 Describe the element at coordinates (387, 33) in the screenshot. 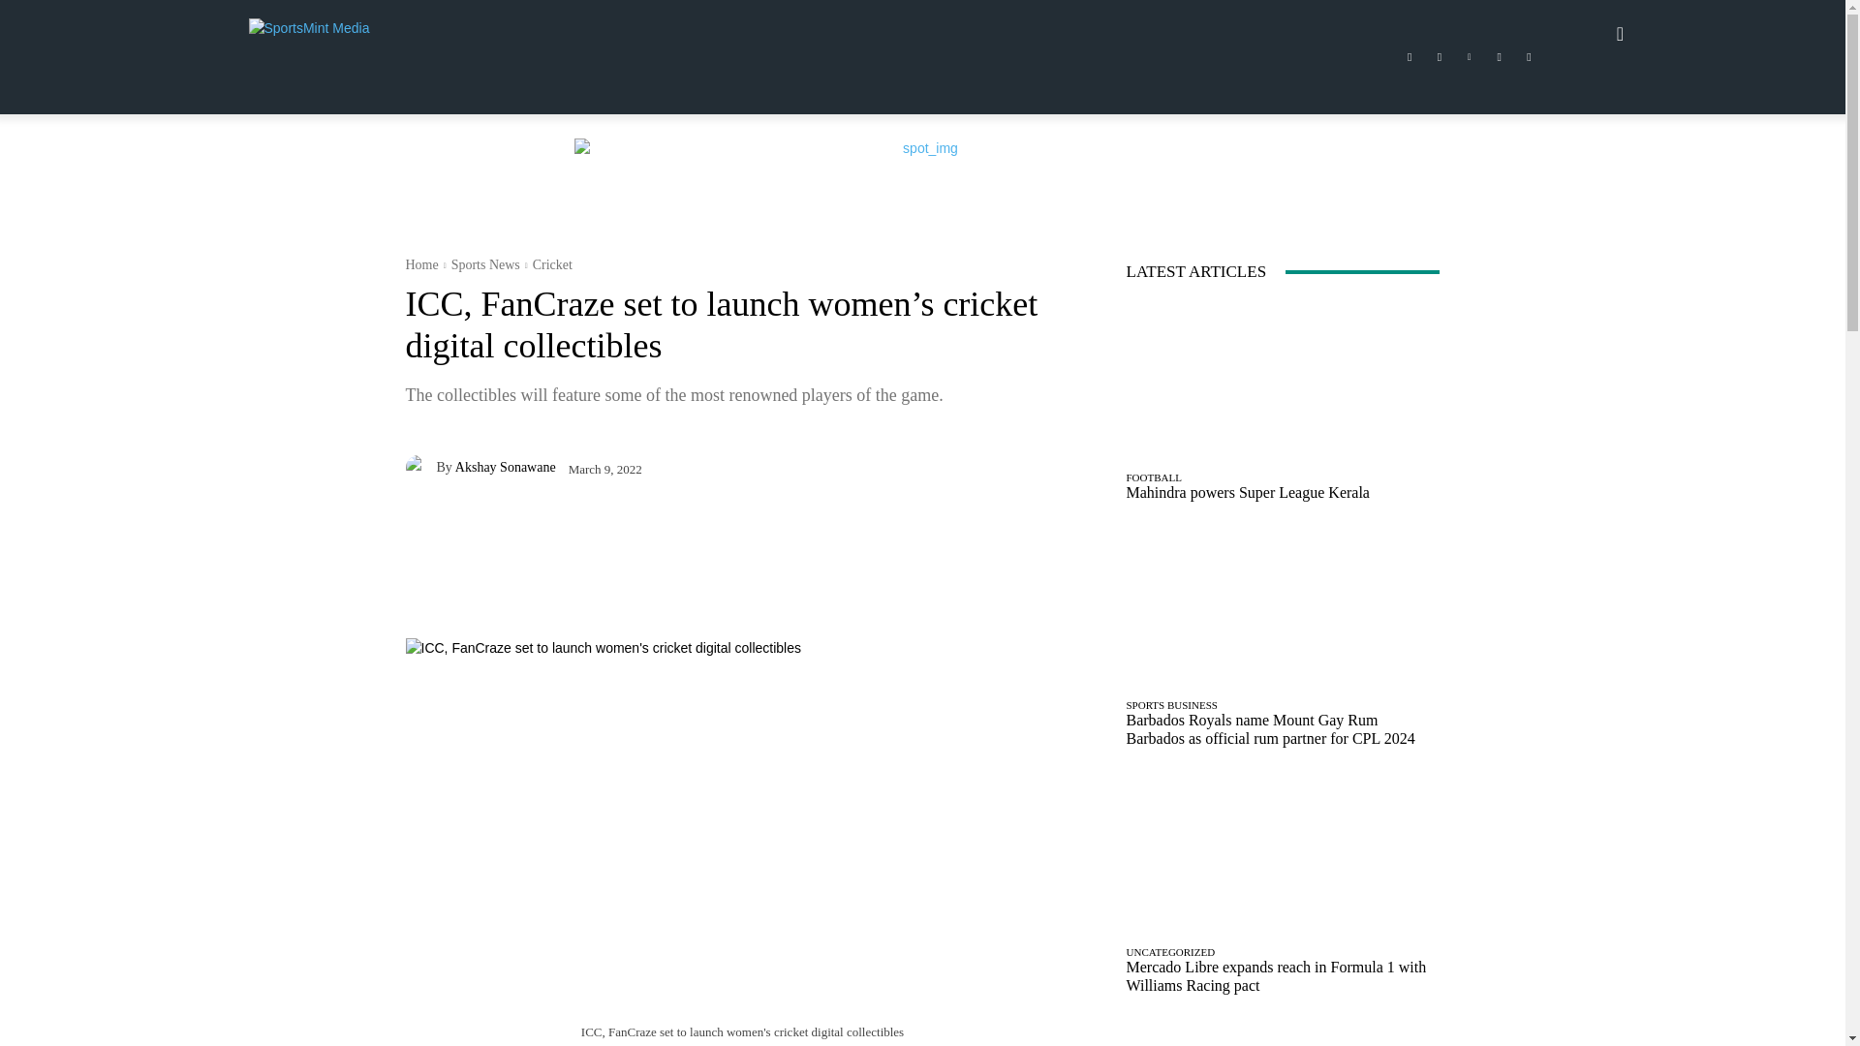

I see `SportsMint Media` at that location.